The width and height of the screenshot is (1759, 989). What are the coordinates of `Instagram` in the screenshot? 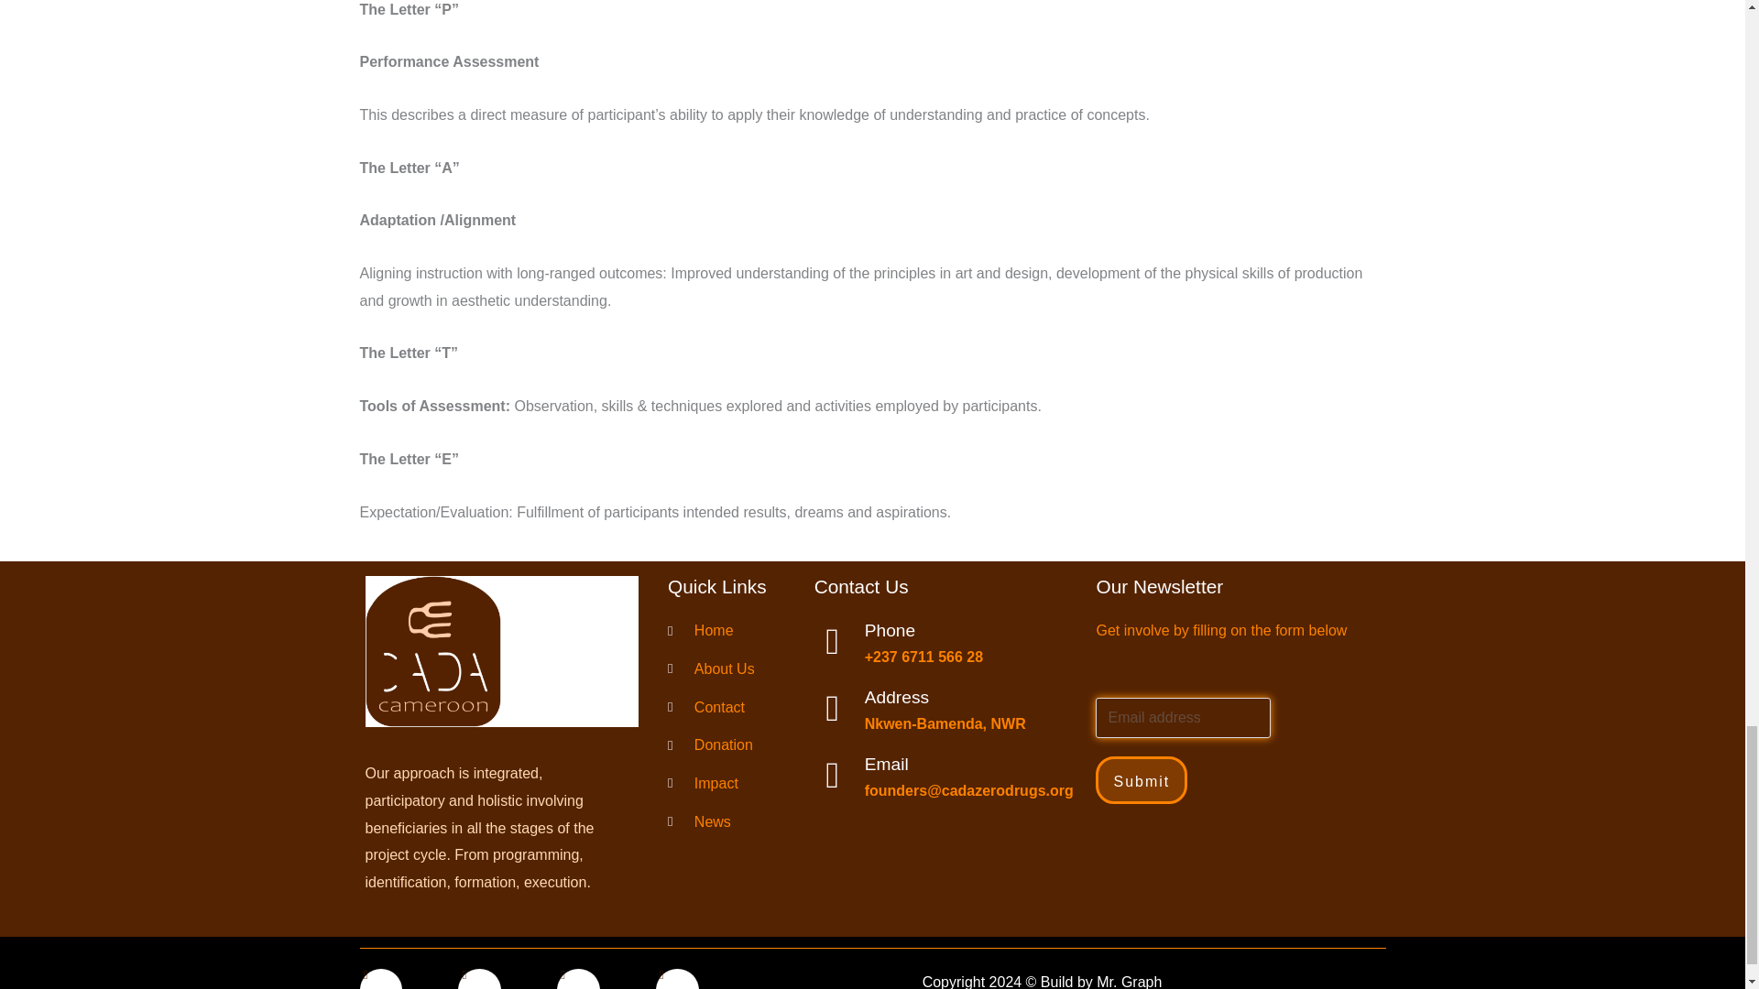 It's located at (578, 979).